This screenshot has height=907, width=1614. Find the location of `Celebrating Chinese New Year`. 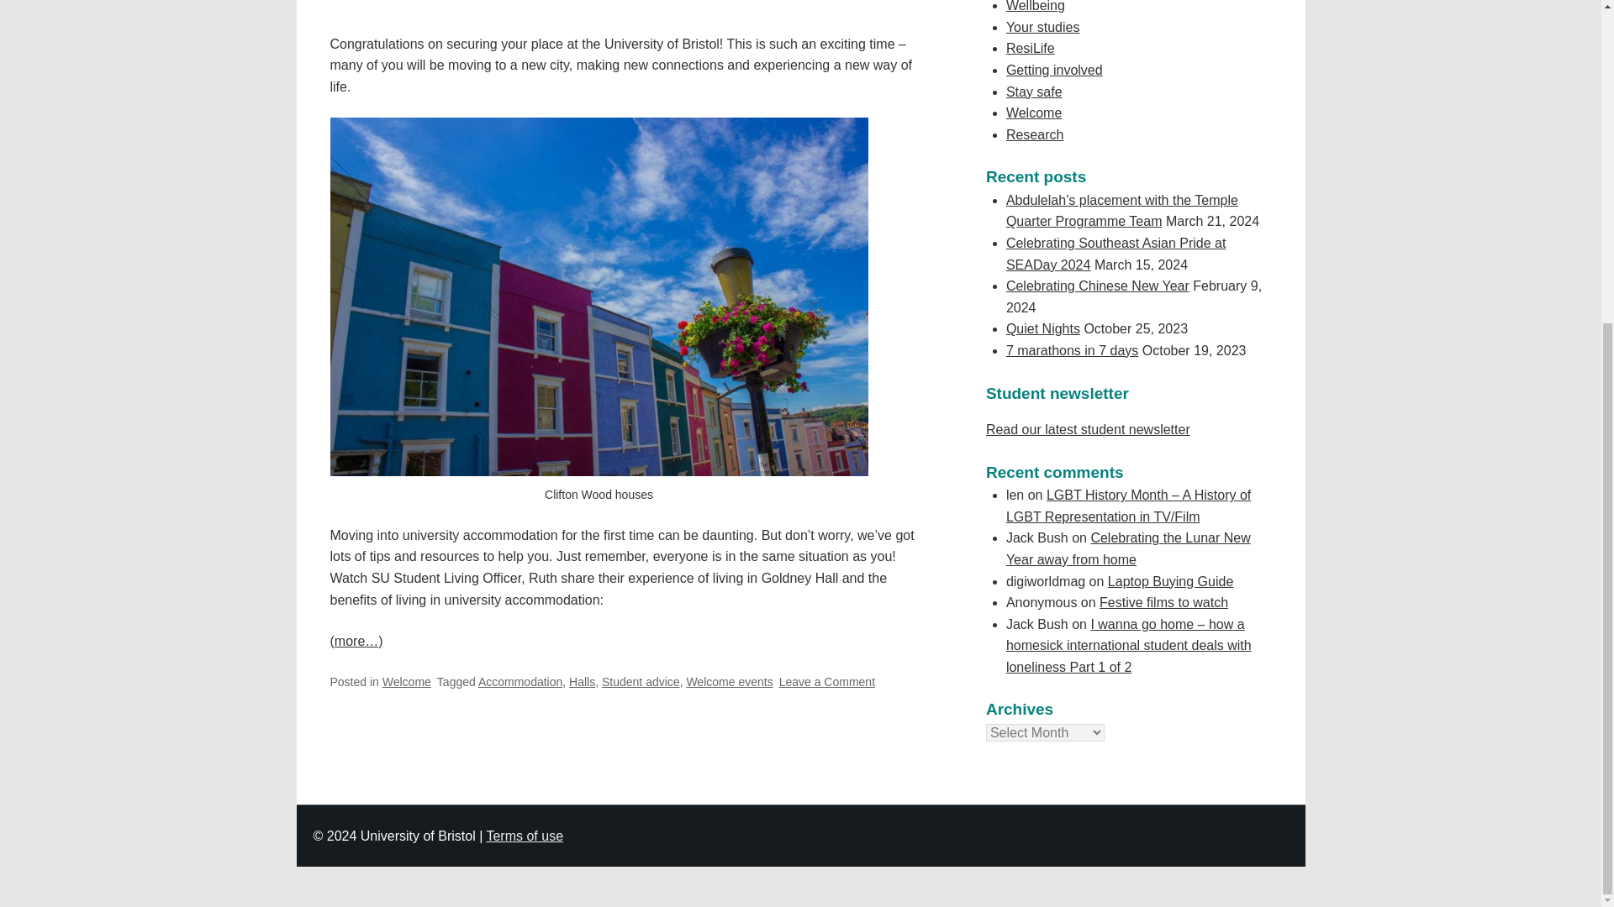

Celebrating Chinese New Year is located at coordinates (1098, 286).